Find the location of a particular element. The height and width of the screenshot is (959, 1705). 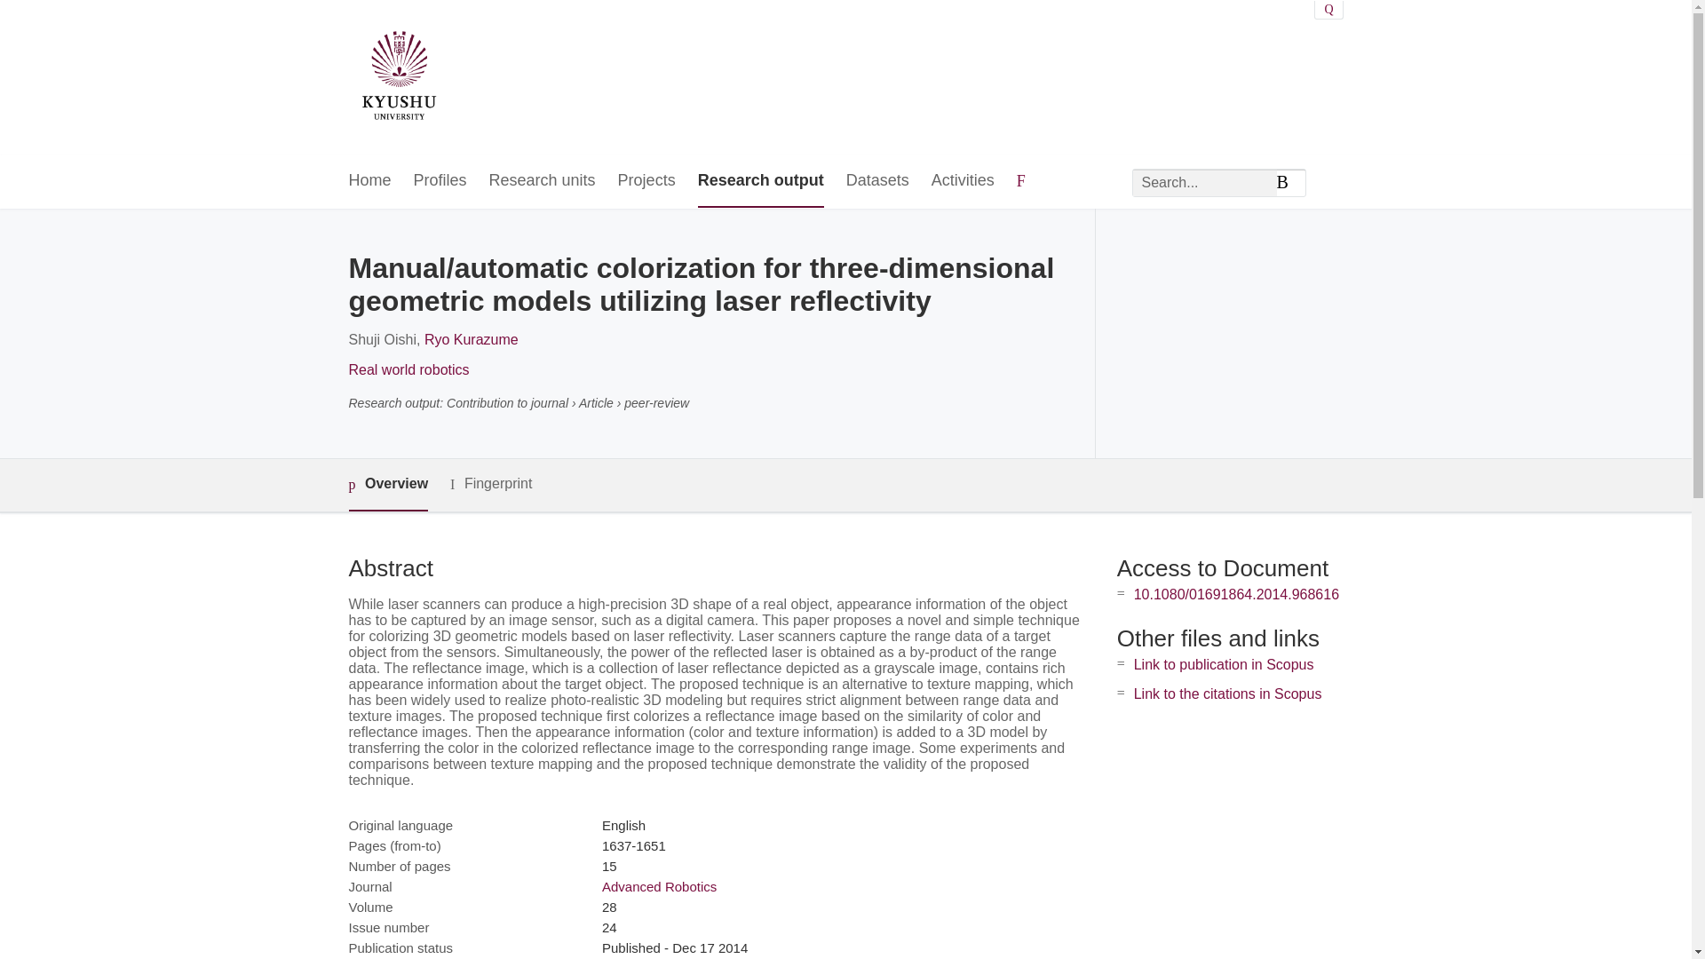

Projects is located at coordinates (646, 181).